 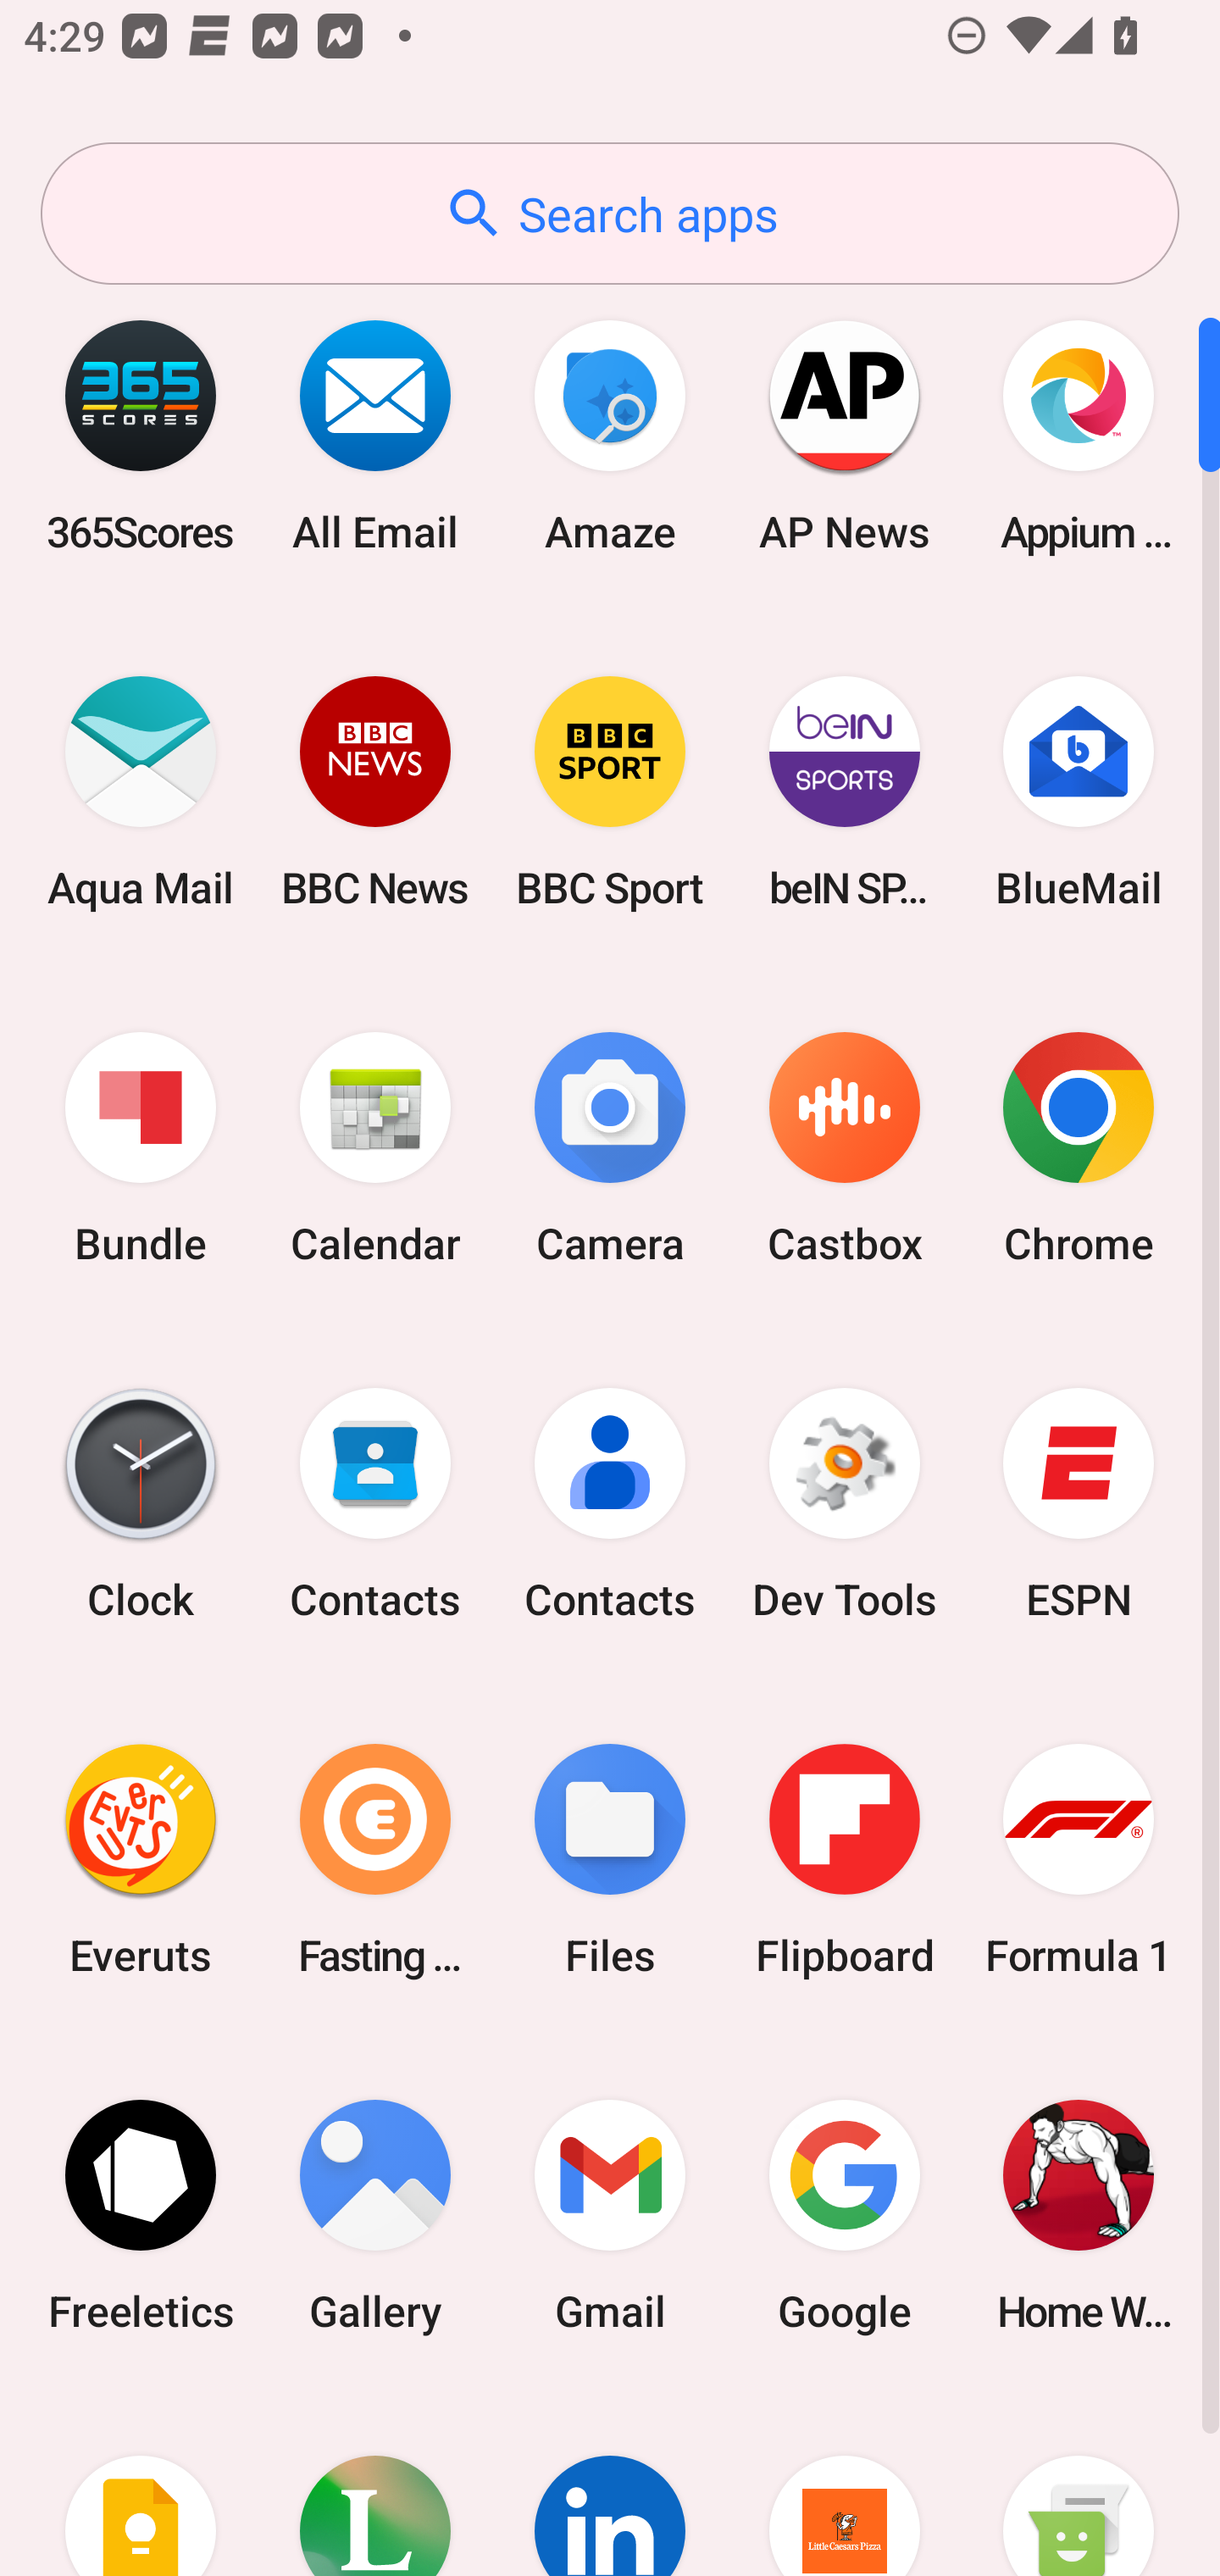 What do you see at coordinates (610, 436) in the screenshot?
I see `Amaze` at bounding box center [610, 436].